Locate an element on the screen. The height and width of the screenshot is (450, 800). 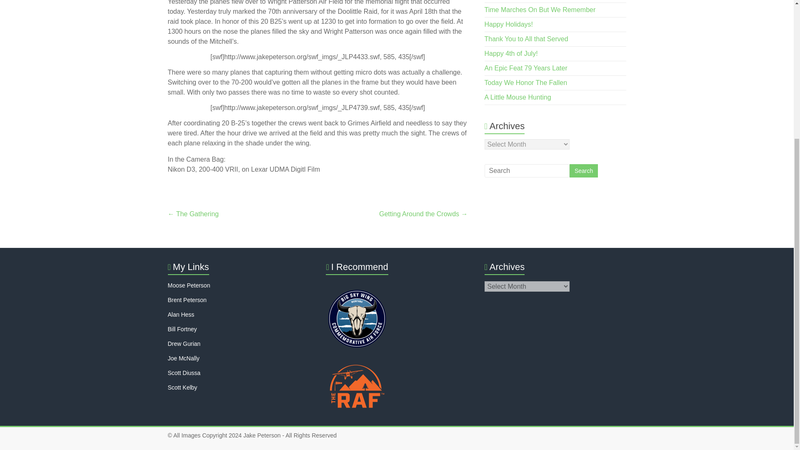
Happy Holidays! is located at coordinates (509, 24).